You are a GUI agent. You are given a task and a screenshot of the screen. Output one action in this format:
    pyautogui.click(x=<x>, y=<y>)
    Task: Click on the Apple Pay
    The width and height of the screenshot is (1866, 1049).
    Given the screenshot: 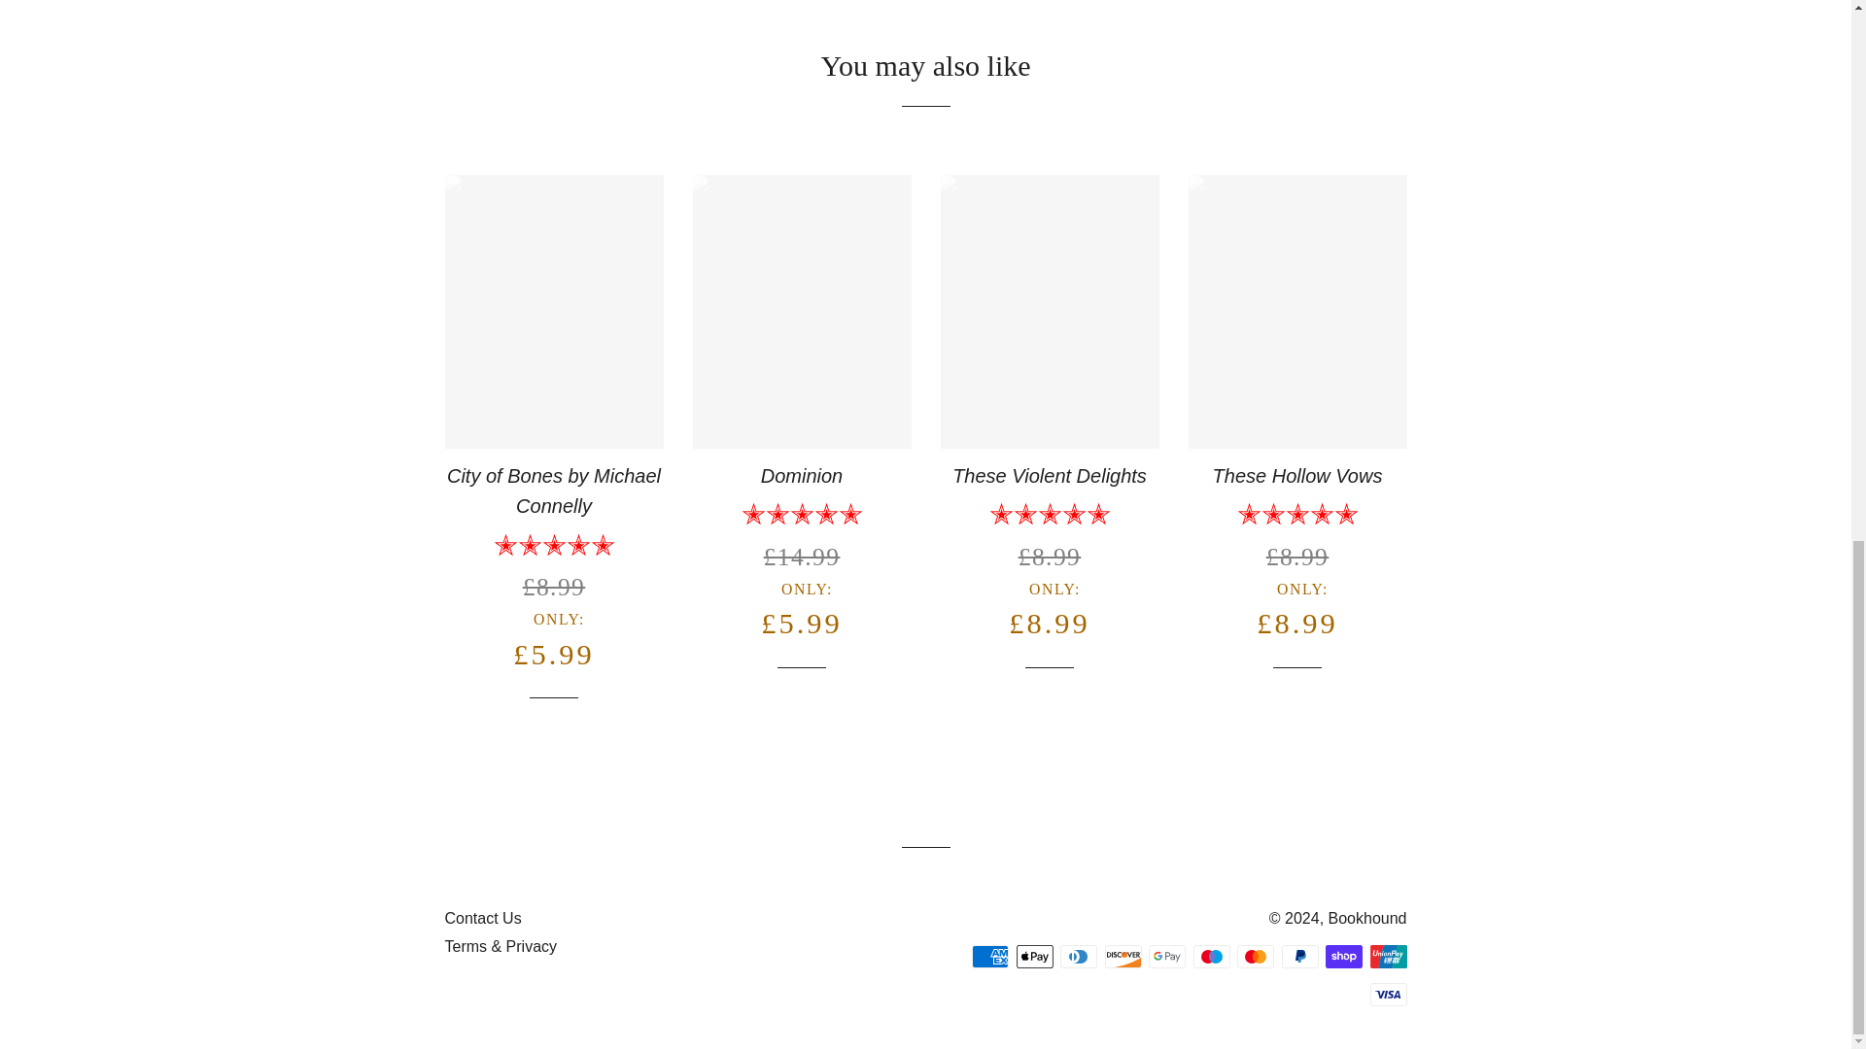 What is the action you would take?
    pyautogui.click(x=1035, y=956)
    